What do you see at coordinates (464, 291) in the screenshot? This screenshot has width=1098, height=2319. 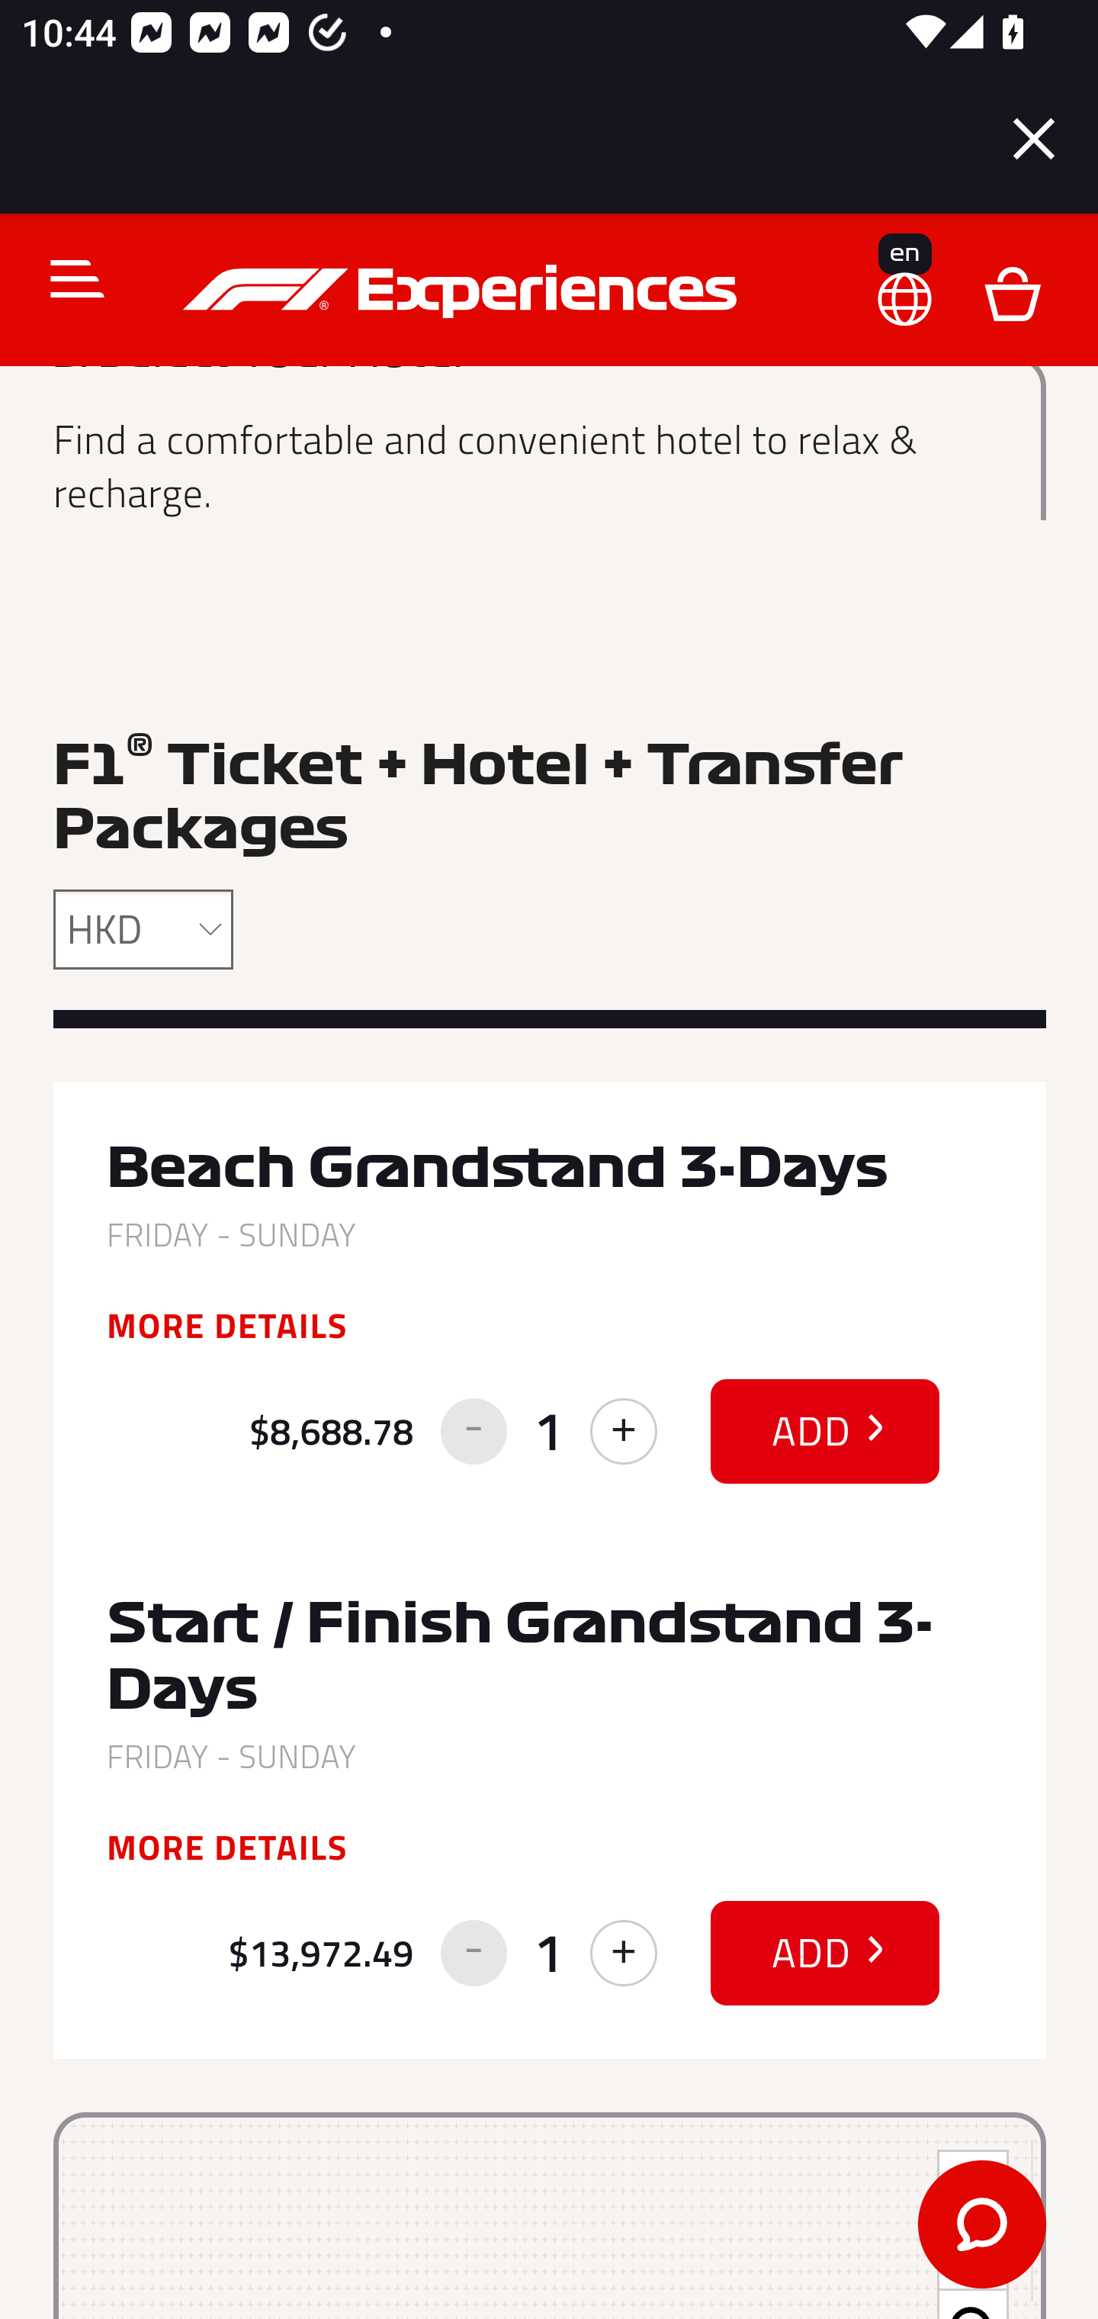 I see `f1experiences` at bounding box center [464, 291].